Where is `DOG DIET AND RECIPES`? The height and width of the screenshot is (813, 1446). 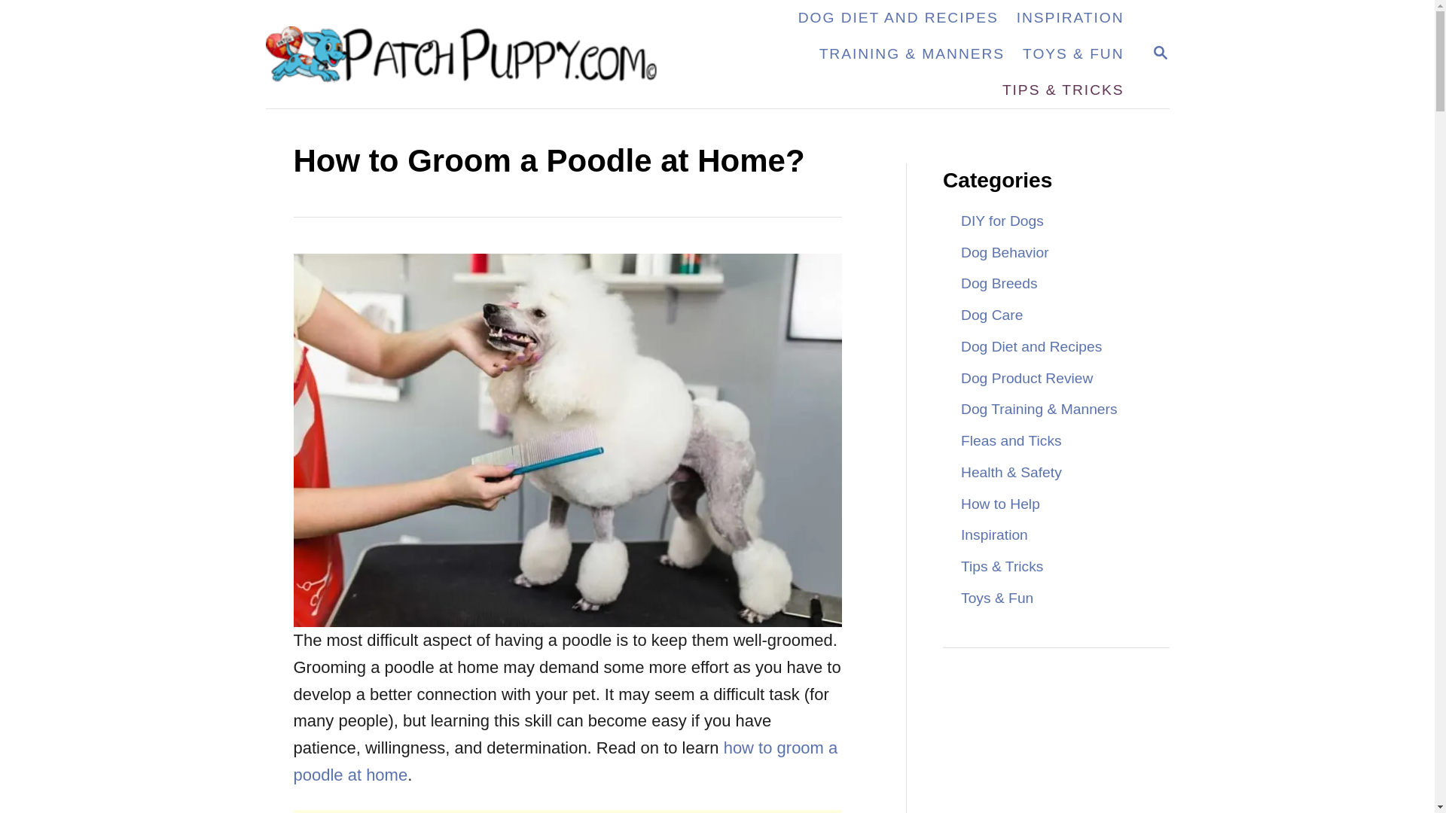
DOG DIET AND RECIPES is located at coordinates (1030, 346).